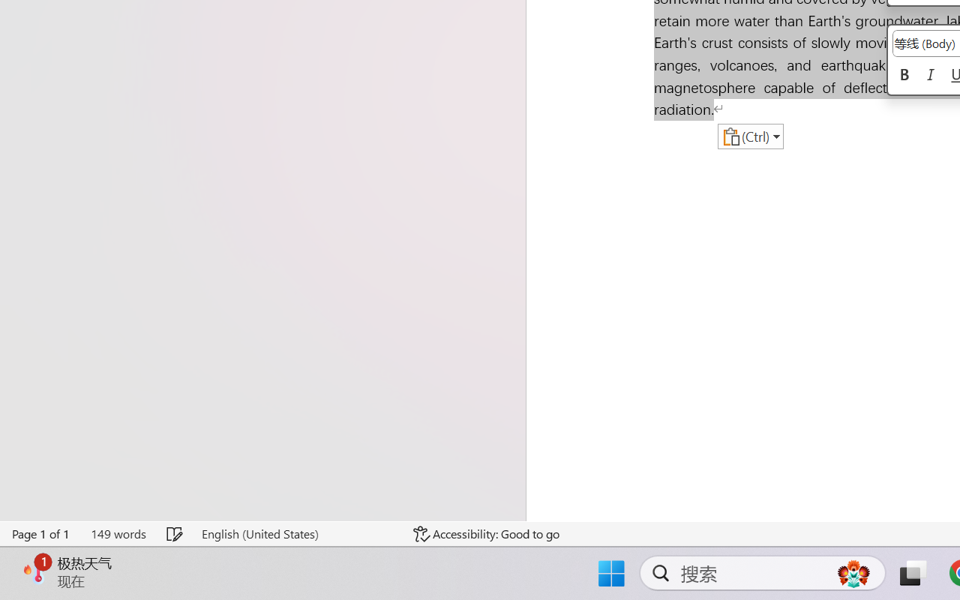 This screenshot has width=960, height=600. What do you see at coordinates (904, 76) in the screenshot?
I see `Bold` at bounding box center [904, 76].